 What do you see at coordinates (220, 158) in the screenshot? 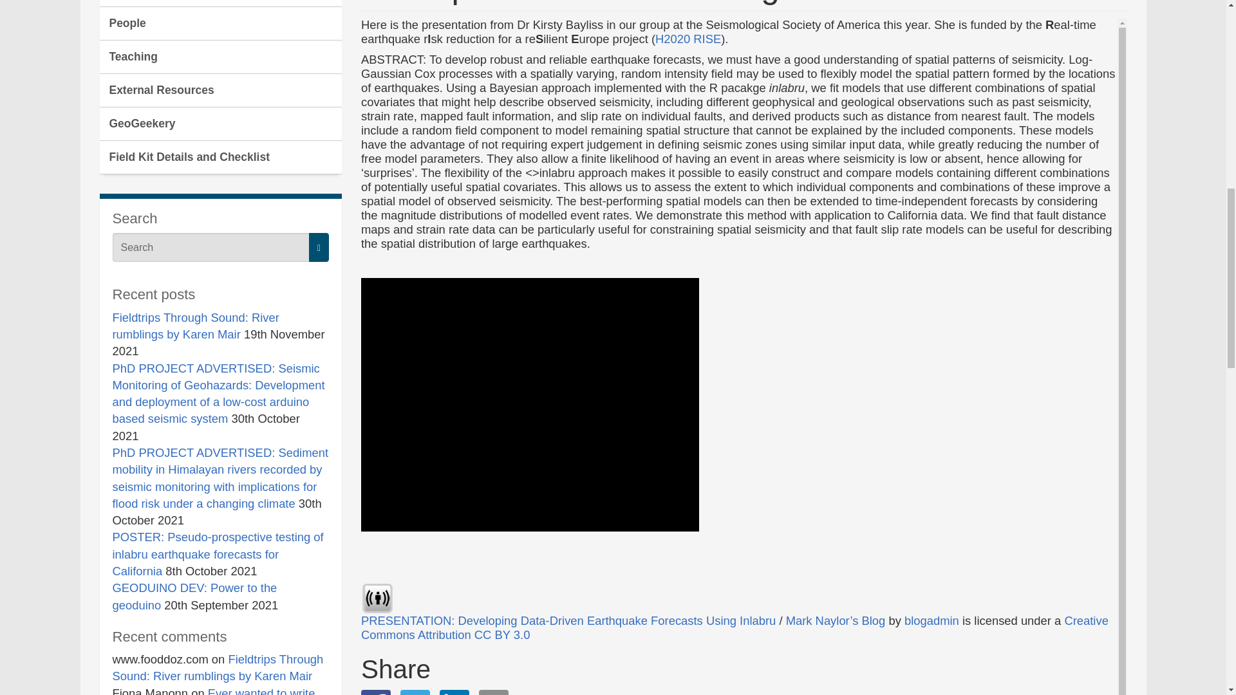
I see `Field Kit Details and Checklist` at bounding box center [220, 158].